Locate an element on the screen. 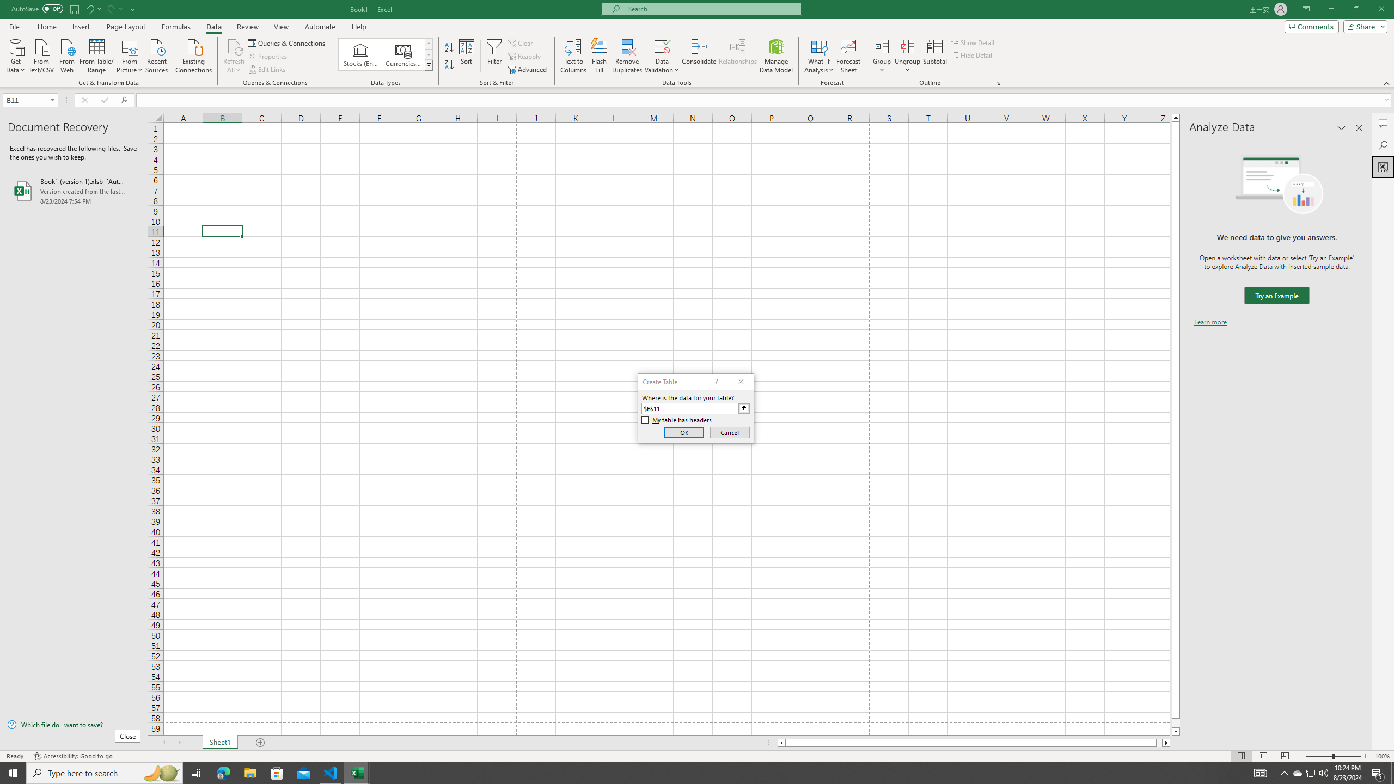 This screenshot has width=1394, height=784. Help is located at coordinates (359, 27).